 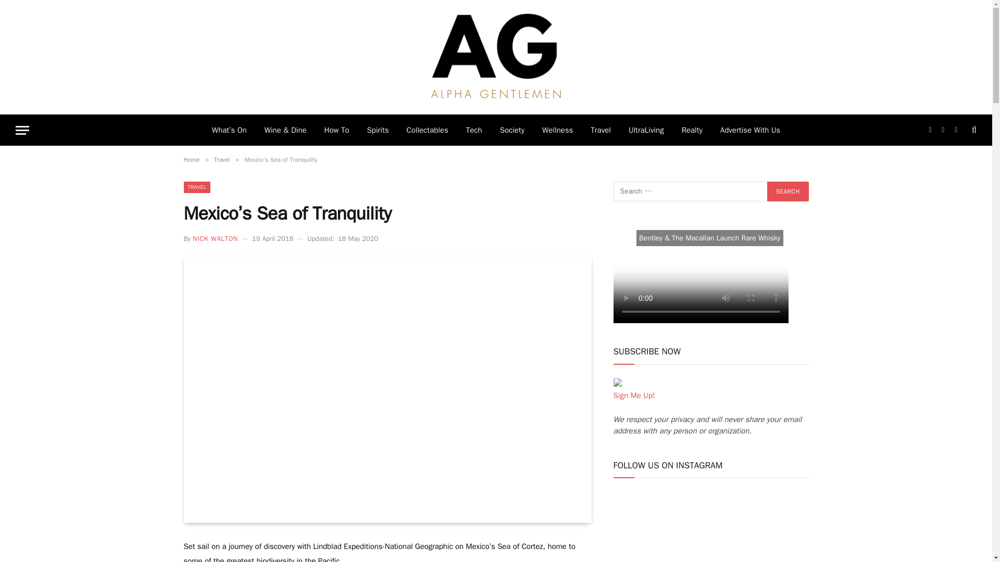 I want to click on Search, so click(x=787, y=191).